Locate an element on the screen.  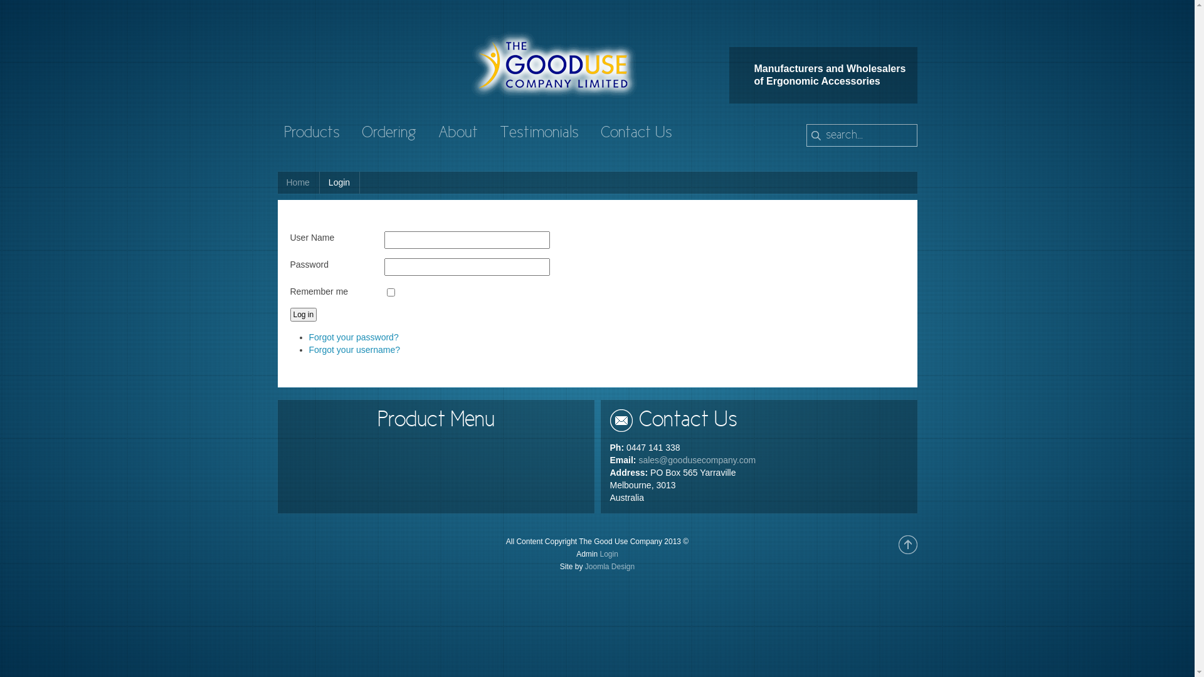
About is located at coordinates (458, 134).